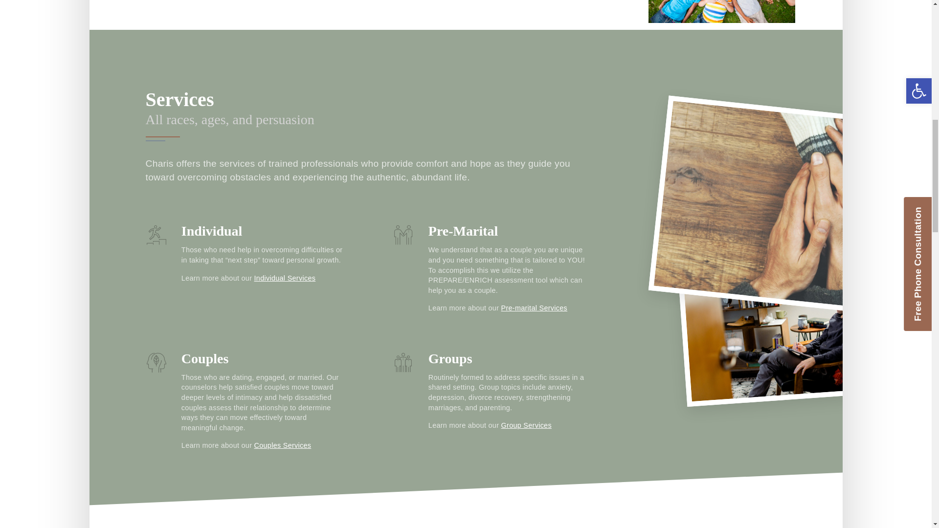 Image resolution: width=939 pixels, height=528 pixels. What do you see at coordinates (722, 12) in the screenshot?
I see `Kids outside` at bounding box center [722, 12].